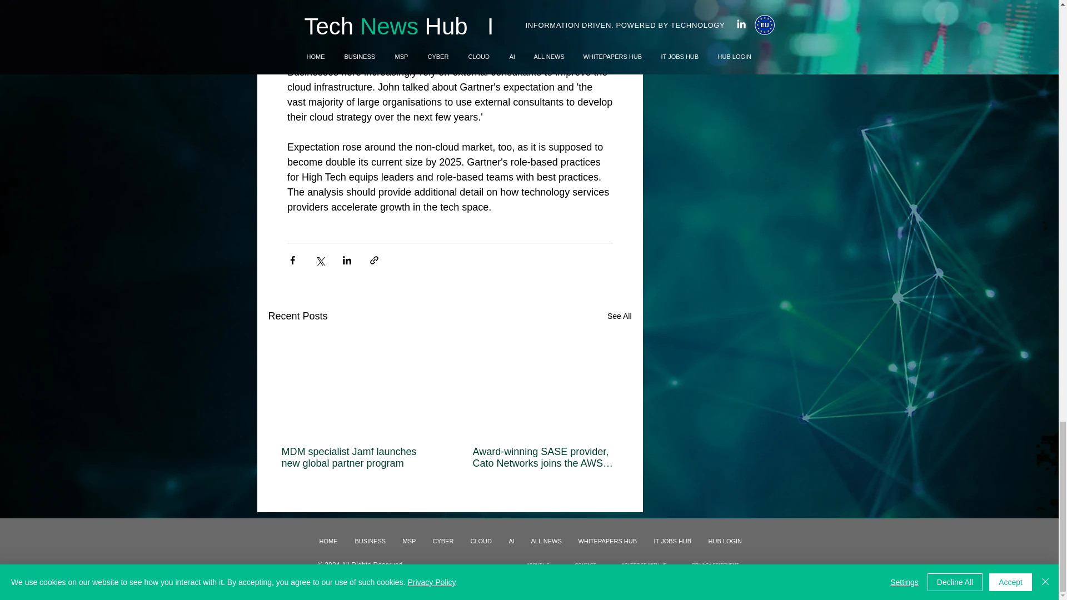  What do you see at coordinates (443, 541) in the screenshot?
I see `CYBER` at bounding box center [443, 541].